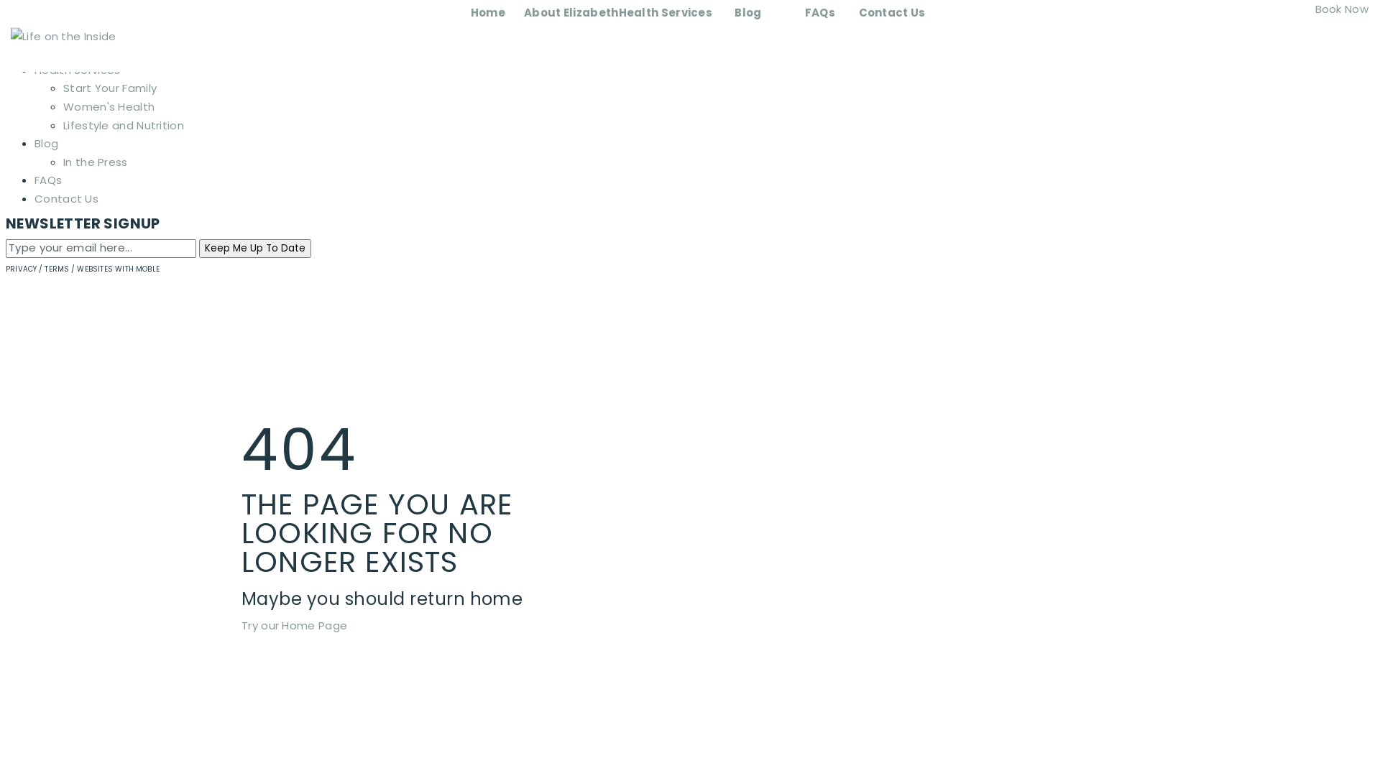  I want to click on About Elizabeth Mucci, so click(95, 52).